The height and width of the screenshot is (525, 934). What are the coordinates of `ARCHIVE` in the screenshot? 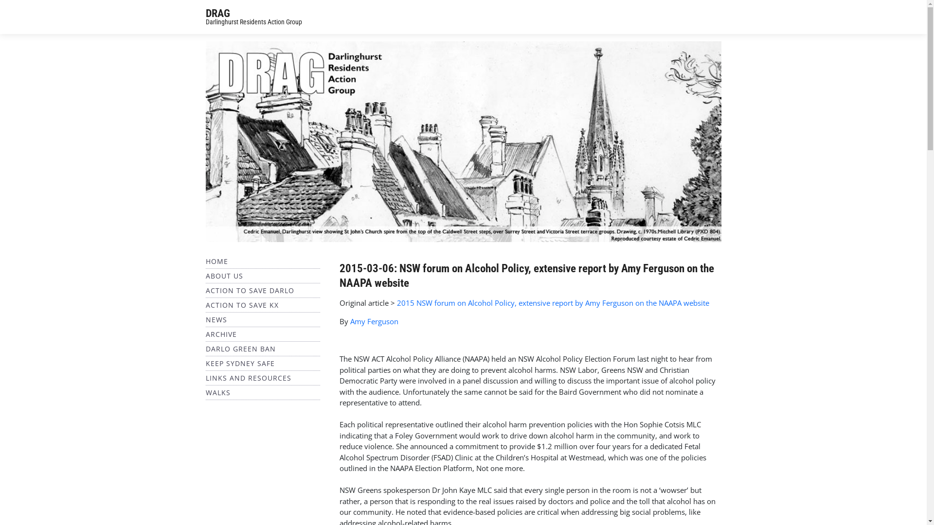 It's located at (221, 334).